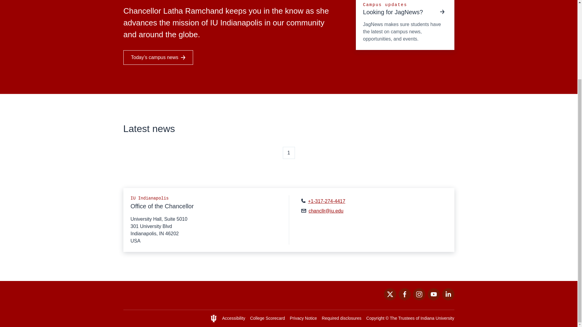 The width and height of the screenshot is (582, 327). Describe the element at coordinates (404, 299) in the screenshot. I see `facebook` at that location.